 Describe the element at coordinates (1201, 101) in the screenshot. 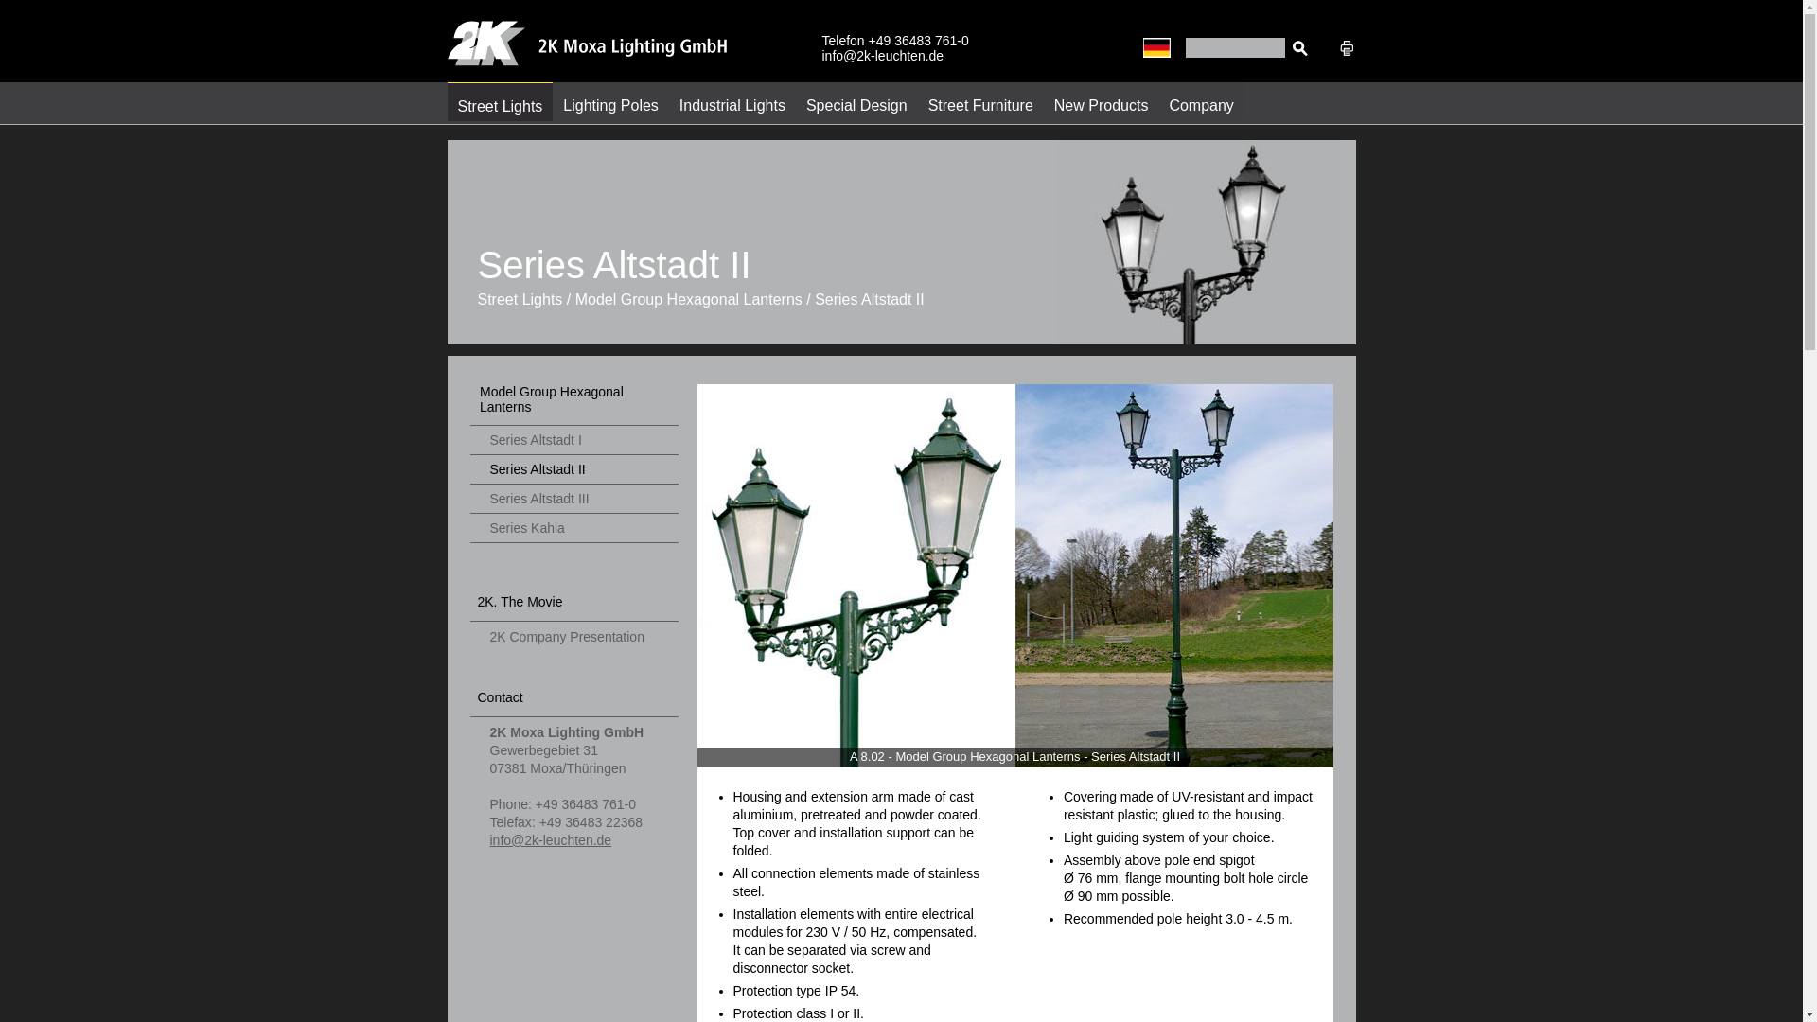

I see `Company` at that location.